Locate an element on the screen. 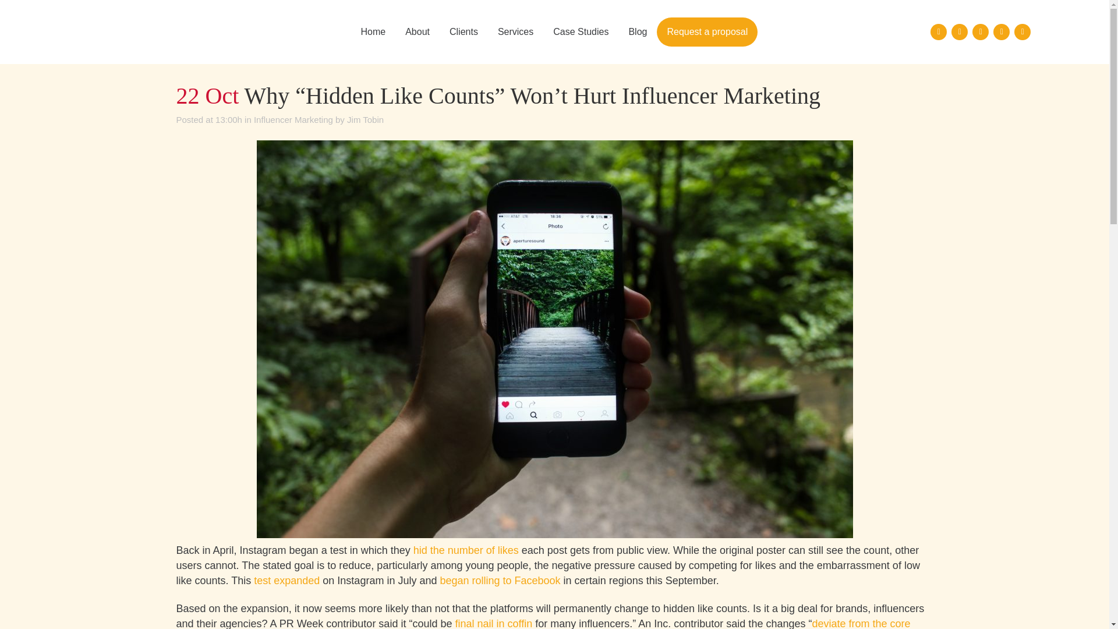 The height and width of the screenshot is (629, 1118). began rolling to Facebook is located at coordinates (501, 580).